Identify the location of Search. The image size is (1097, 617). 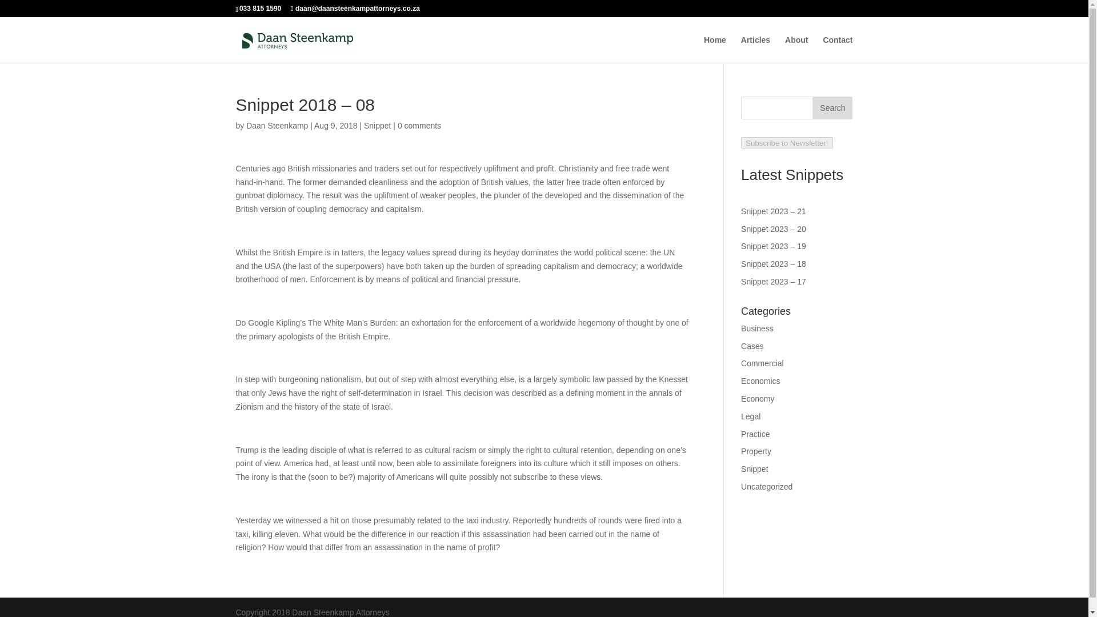
(832, 107).